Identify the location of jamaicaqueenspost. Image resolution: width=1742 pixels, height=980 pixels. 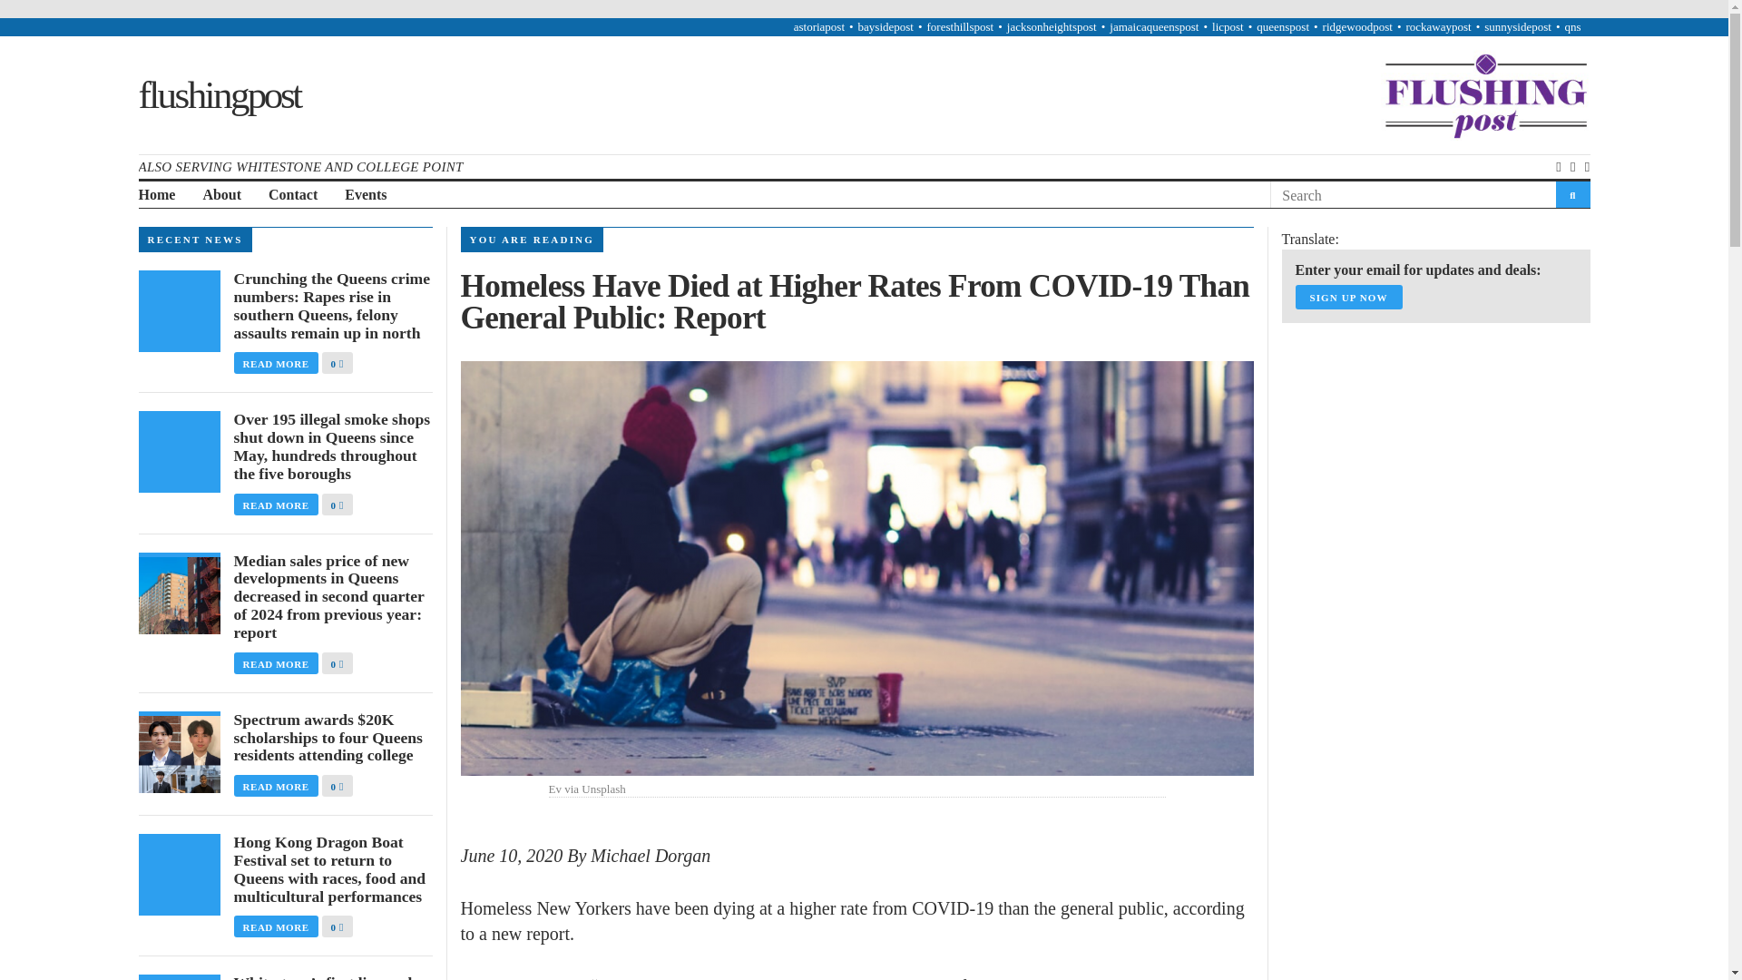
(1154, 25).